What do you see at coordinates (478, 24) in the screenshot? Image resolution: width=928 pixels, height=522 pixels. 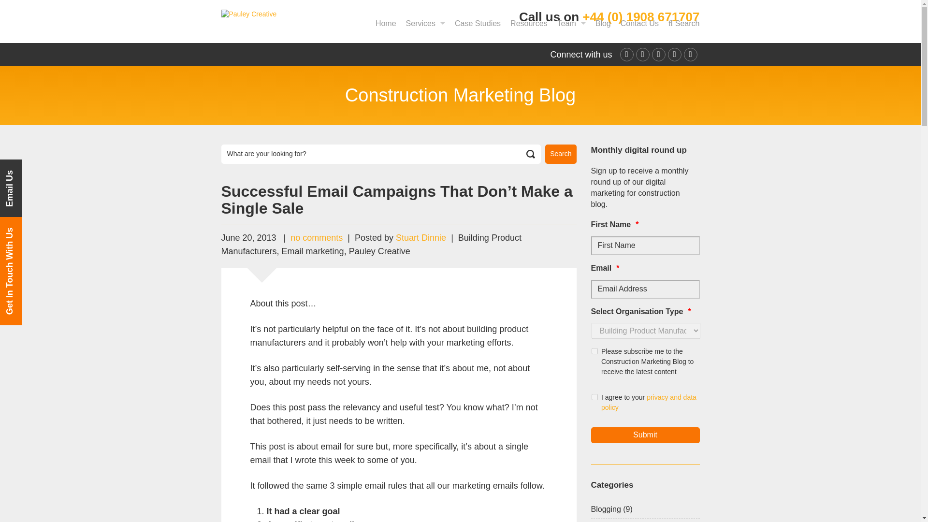 I see `Our clients tell it like it is` at bounding box center [478, 24].